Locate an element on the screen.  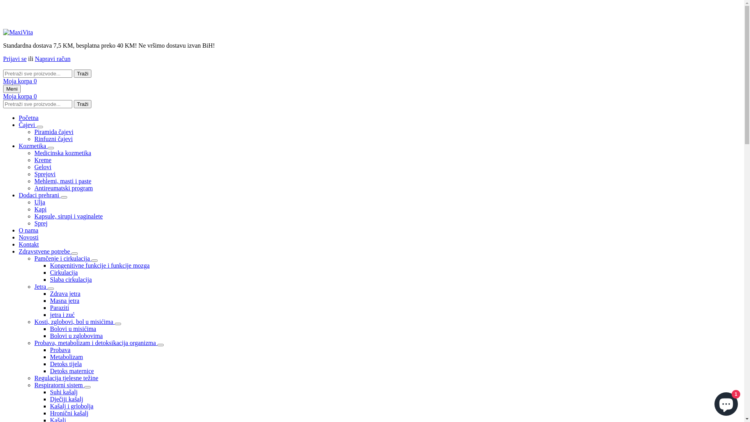
O nama is located at coordinates (29, 231).